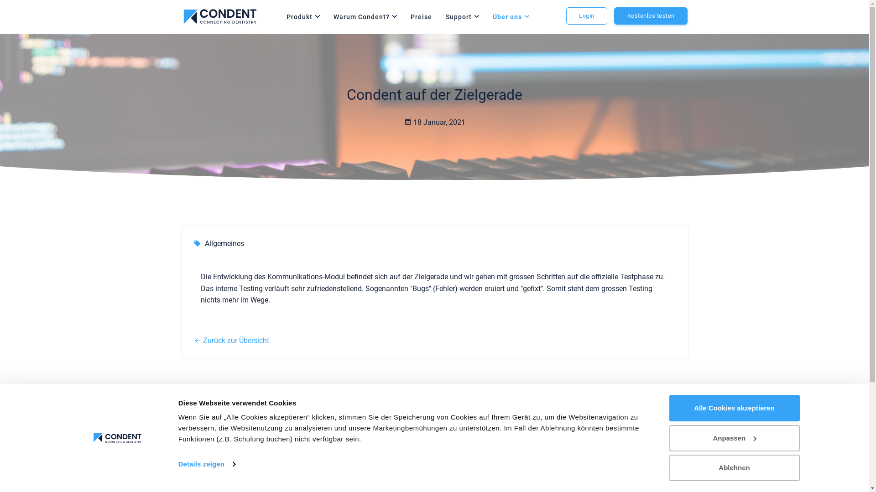  I want to click on Anpassen, so click(734, 438).